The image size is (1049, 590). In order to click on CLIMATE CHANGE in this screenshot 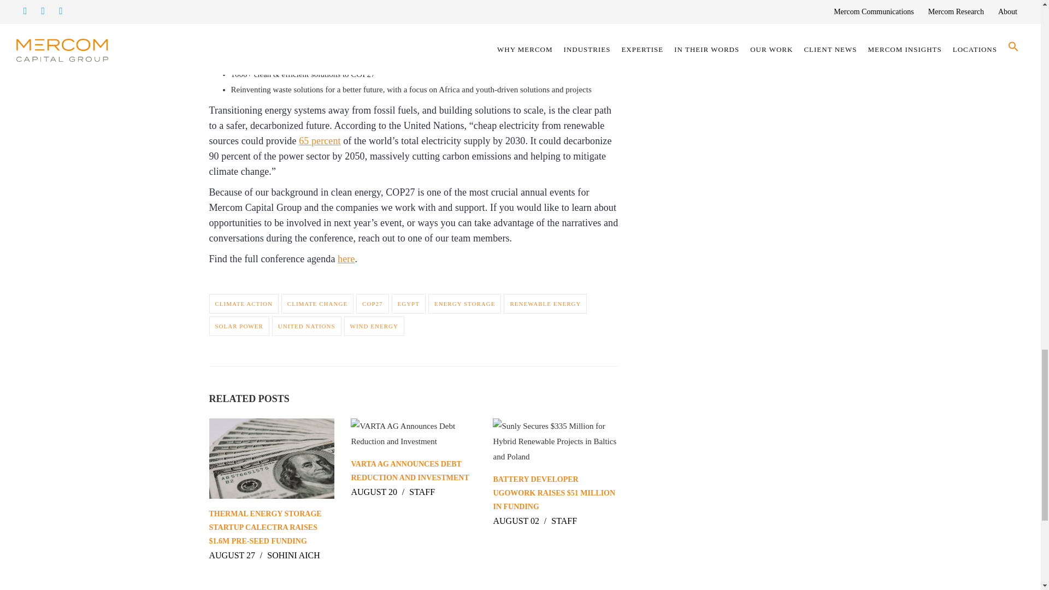, I will do `click(317, 303)`.